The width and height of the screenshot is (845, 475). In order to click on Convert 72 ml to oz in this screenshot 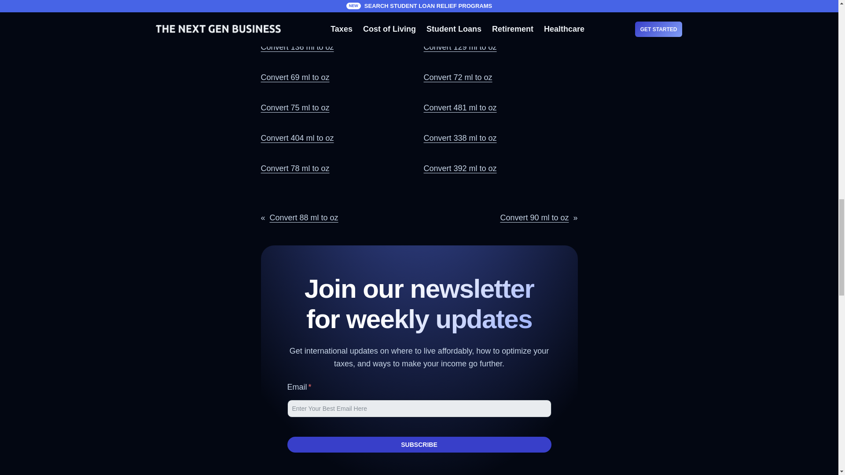, I will do `click(457, 77)`.